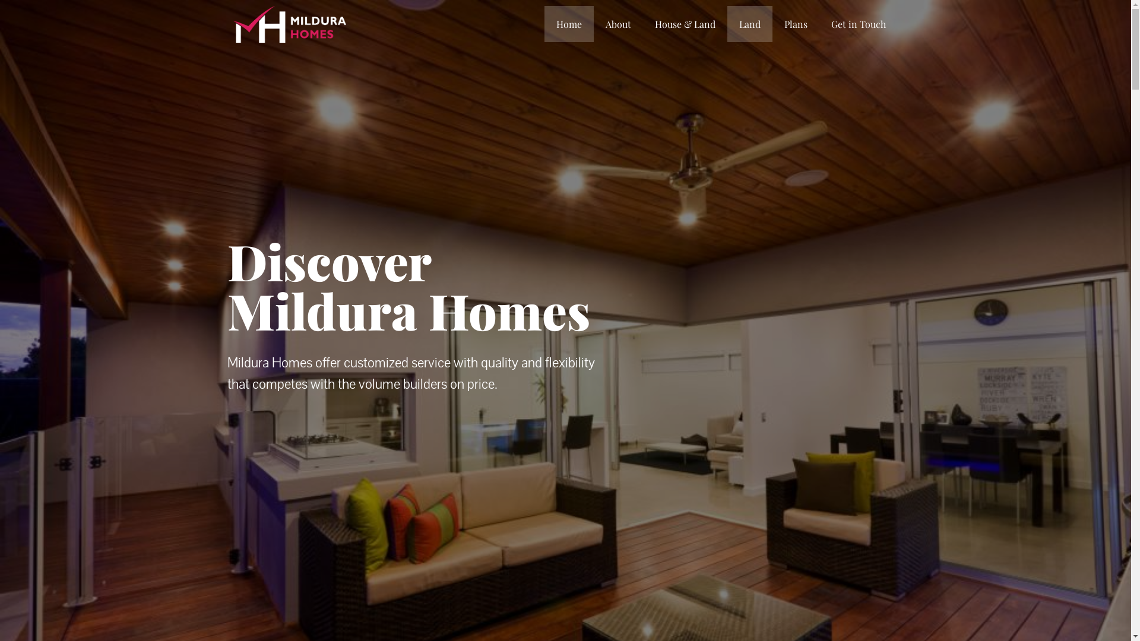 The height and width of the screenshot is (641, 1140). I want to click on Land, so click(750, 24).